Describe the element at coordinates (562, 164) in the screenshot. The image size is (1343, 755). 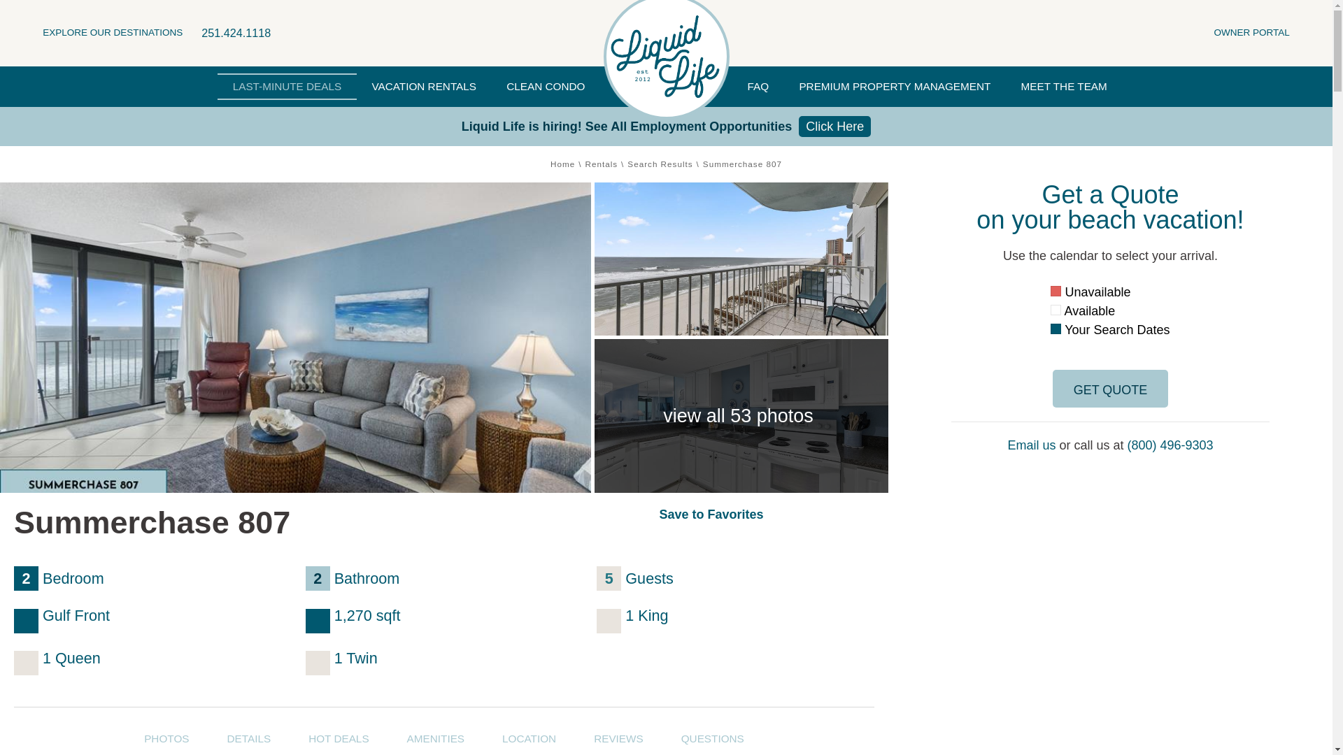
I see `Home` at that location.